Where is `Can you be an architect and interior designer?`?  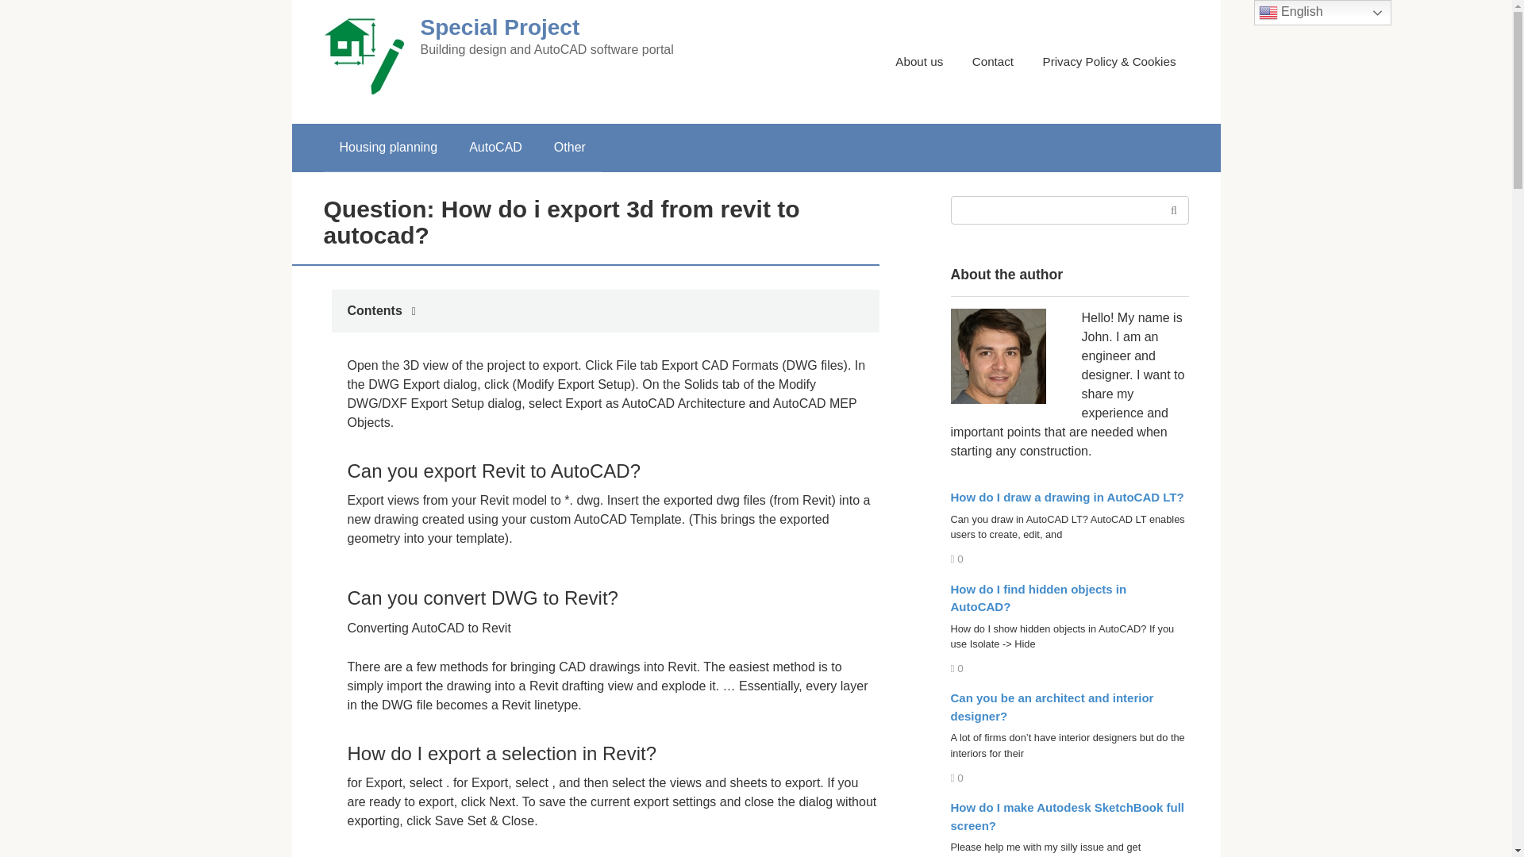
Can you be an architect and interior designer? is located at coordinates (1053, 706).